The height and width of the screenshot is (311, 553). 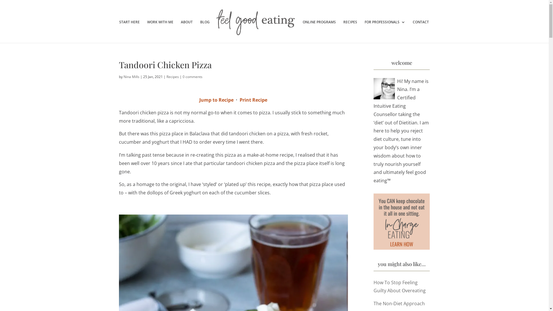 I want to click on The Non-Diet Approach, so click(x=399, y=304).